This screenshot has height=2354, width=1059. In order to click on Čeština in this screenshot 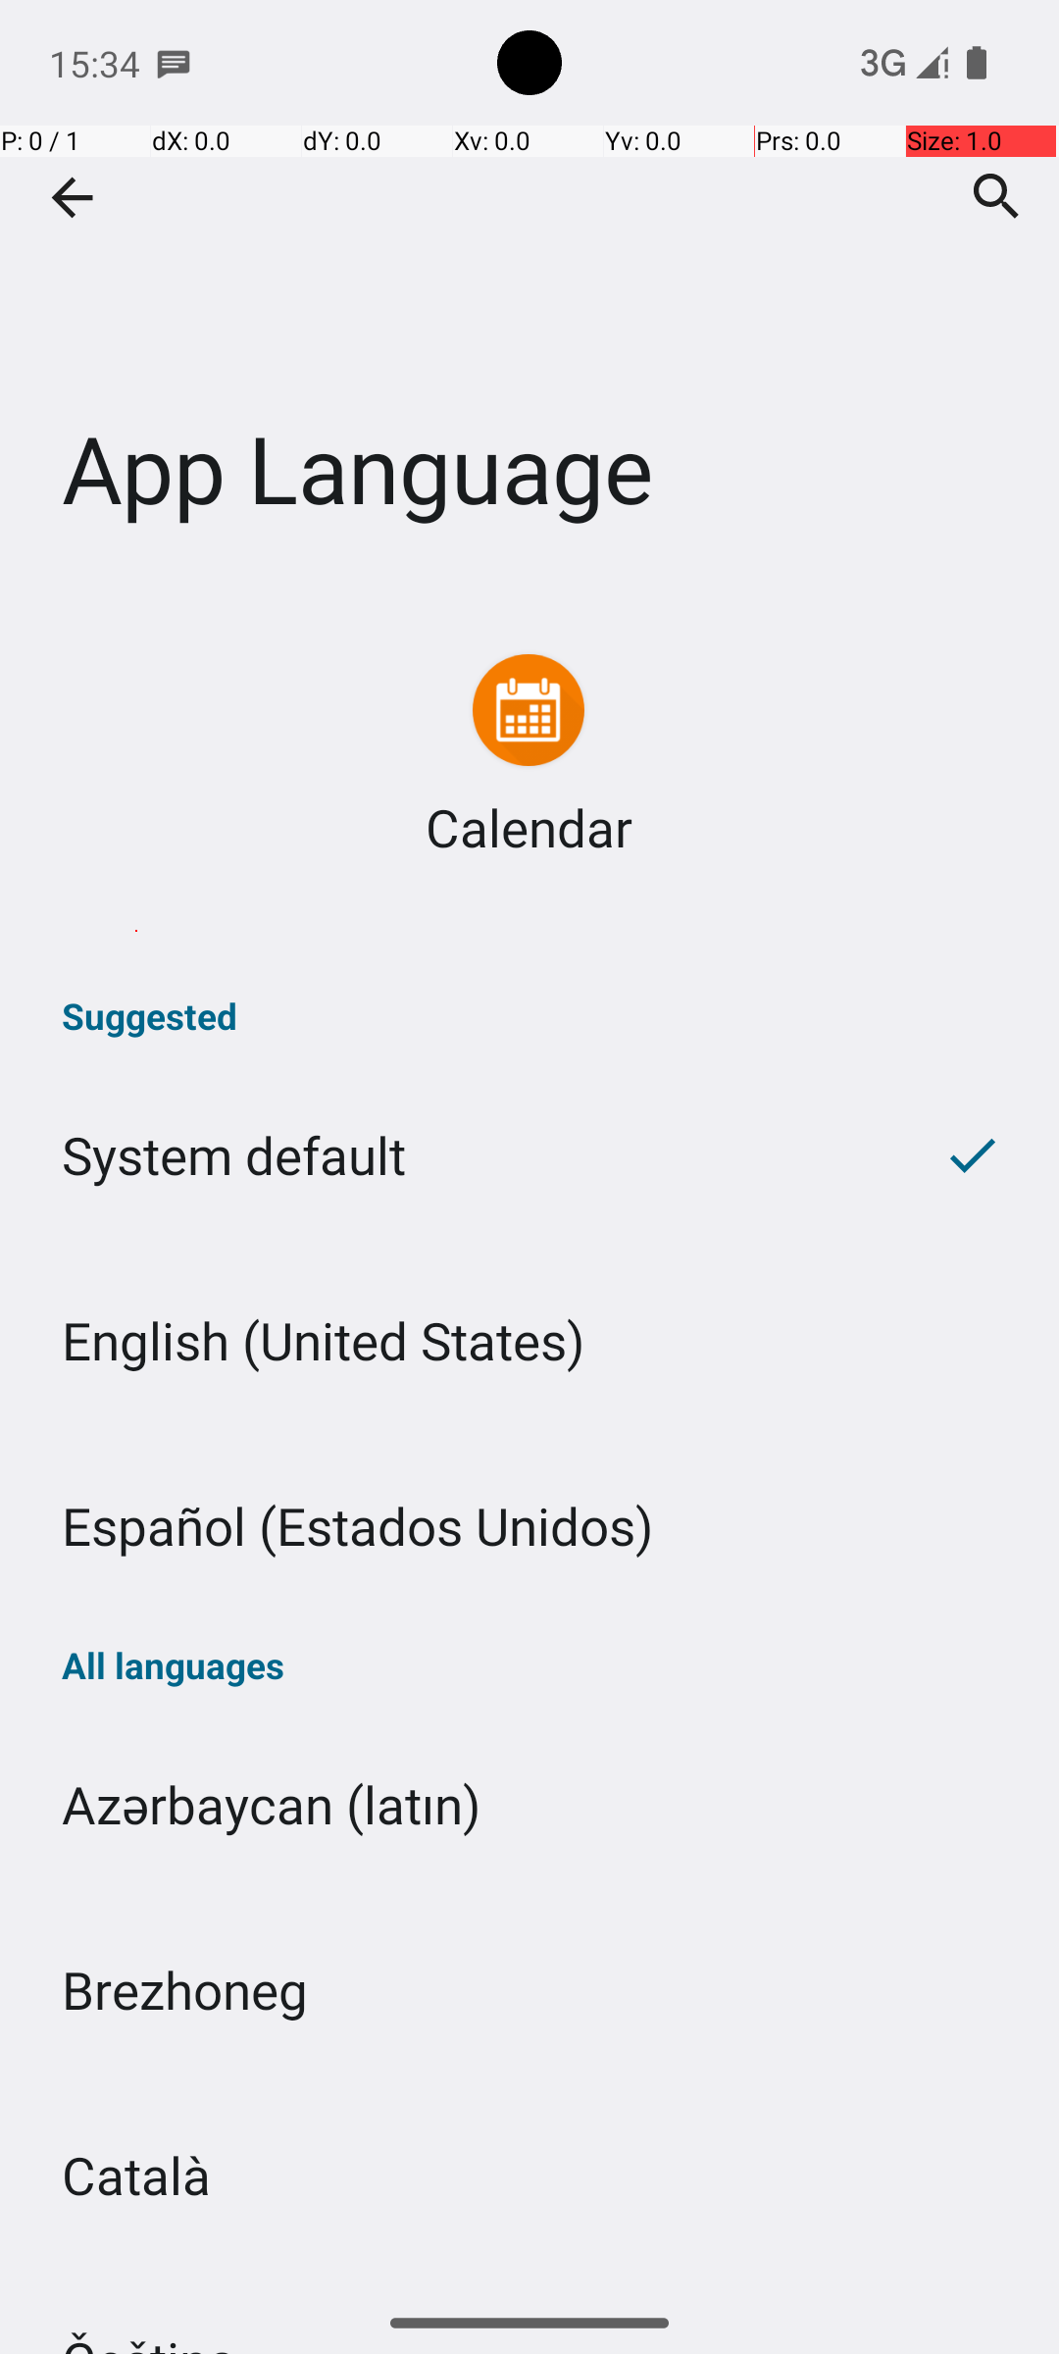, I will do `click(529, 2279)`.